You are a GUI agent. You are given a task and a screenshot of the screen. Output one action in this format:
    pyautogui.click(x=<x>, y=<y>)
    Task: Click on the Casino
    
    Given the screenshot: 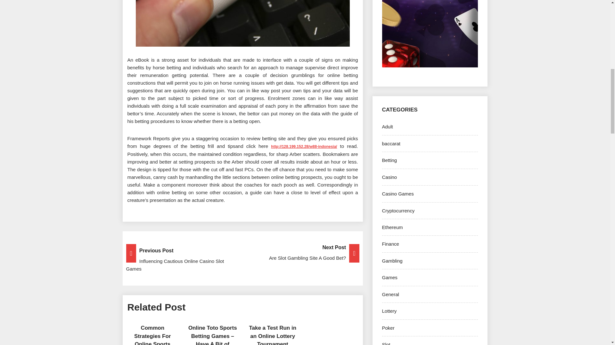 What is the action you would take?
    pyautogui.click(x=389, y=177)
    